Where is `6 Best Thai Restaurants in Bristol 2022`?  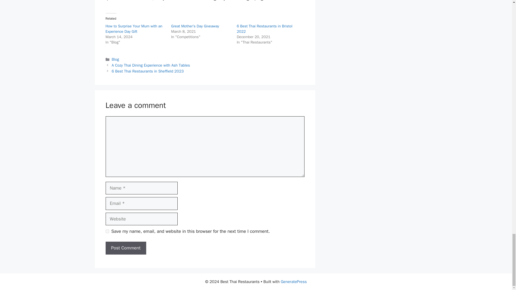 6 Best Thai Restaurants in Bristol 2022 is located at coordinates (264, 29).